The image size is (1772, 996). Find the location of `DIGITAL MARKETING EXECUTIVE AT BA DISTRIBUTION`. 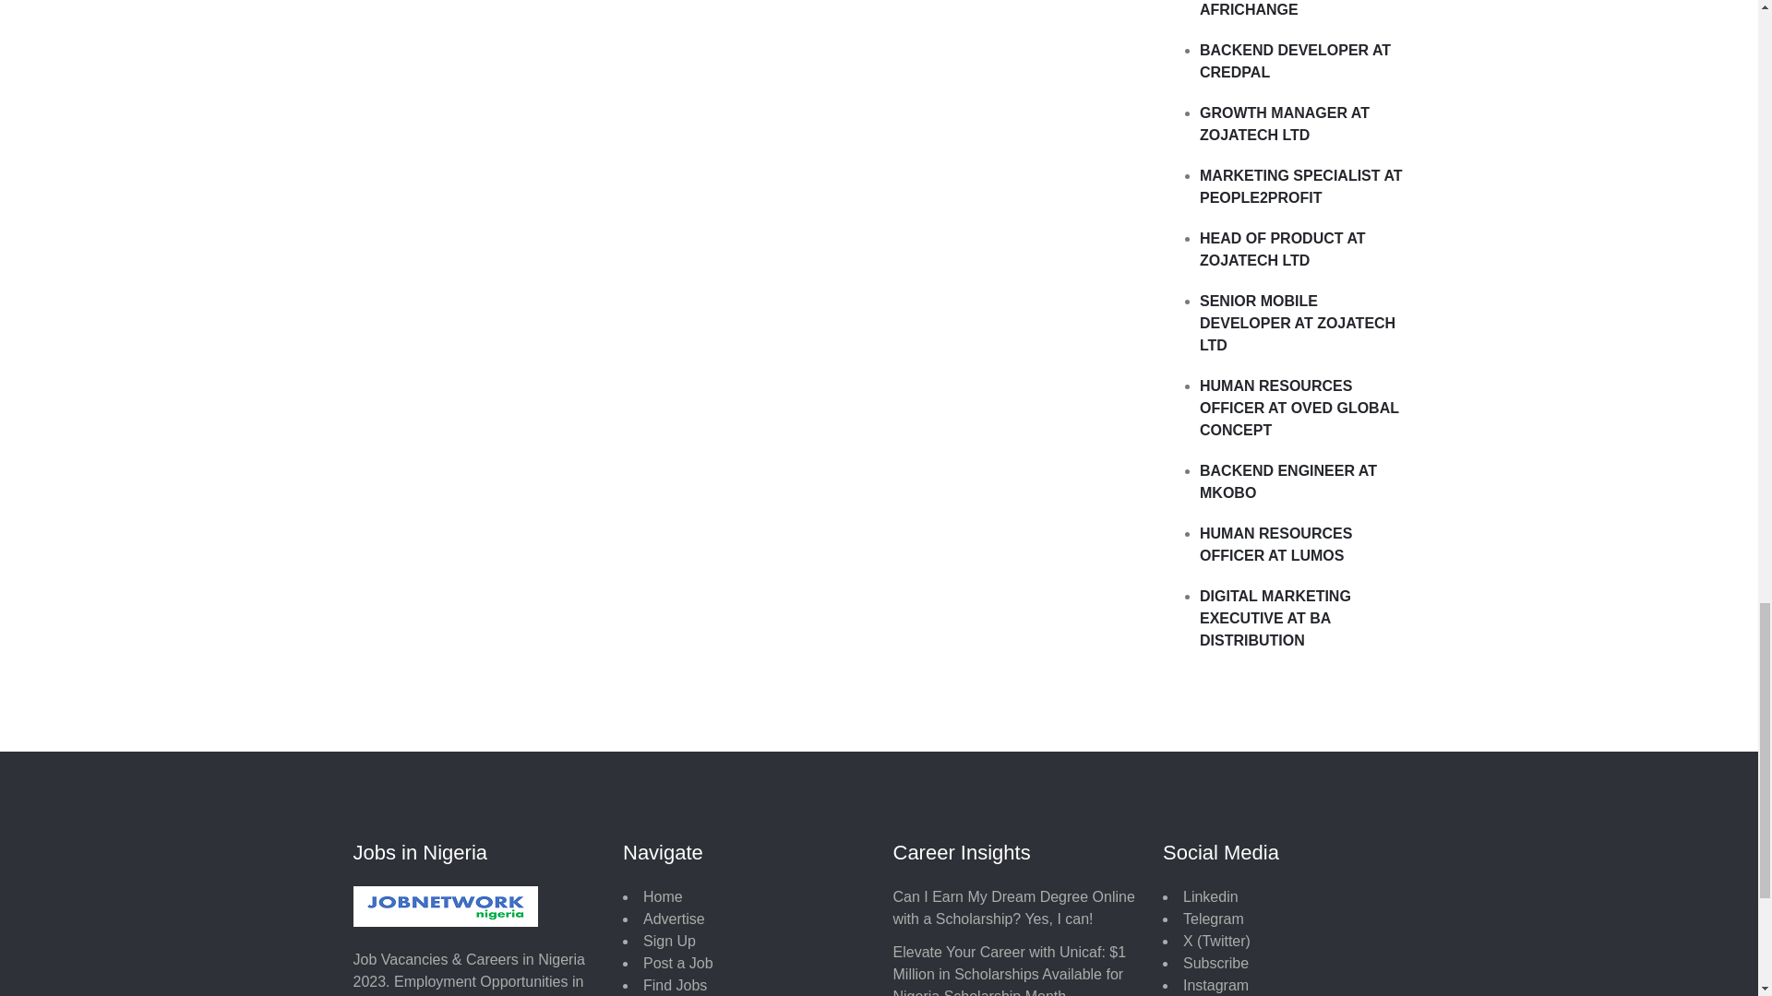

DIGITAL MARKETING EXECUTIVE AT BA DISTRIBUTION is located at coordinates (1275, 618).